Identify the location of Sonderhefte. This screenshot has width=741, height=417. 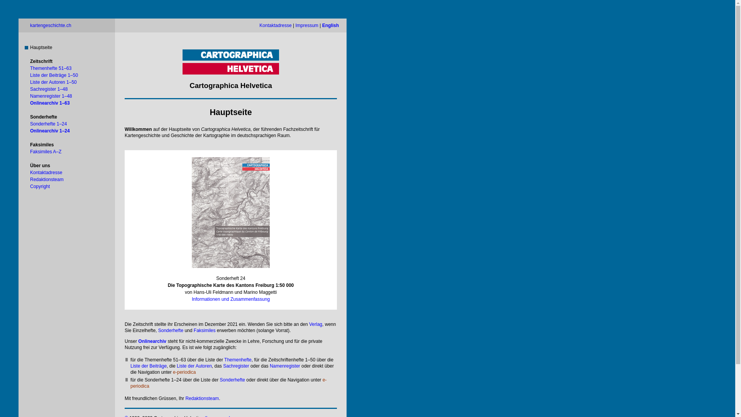
(171, 331).